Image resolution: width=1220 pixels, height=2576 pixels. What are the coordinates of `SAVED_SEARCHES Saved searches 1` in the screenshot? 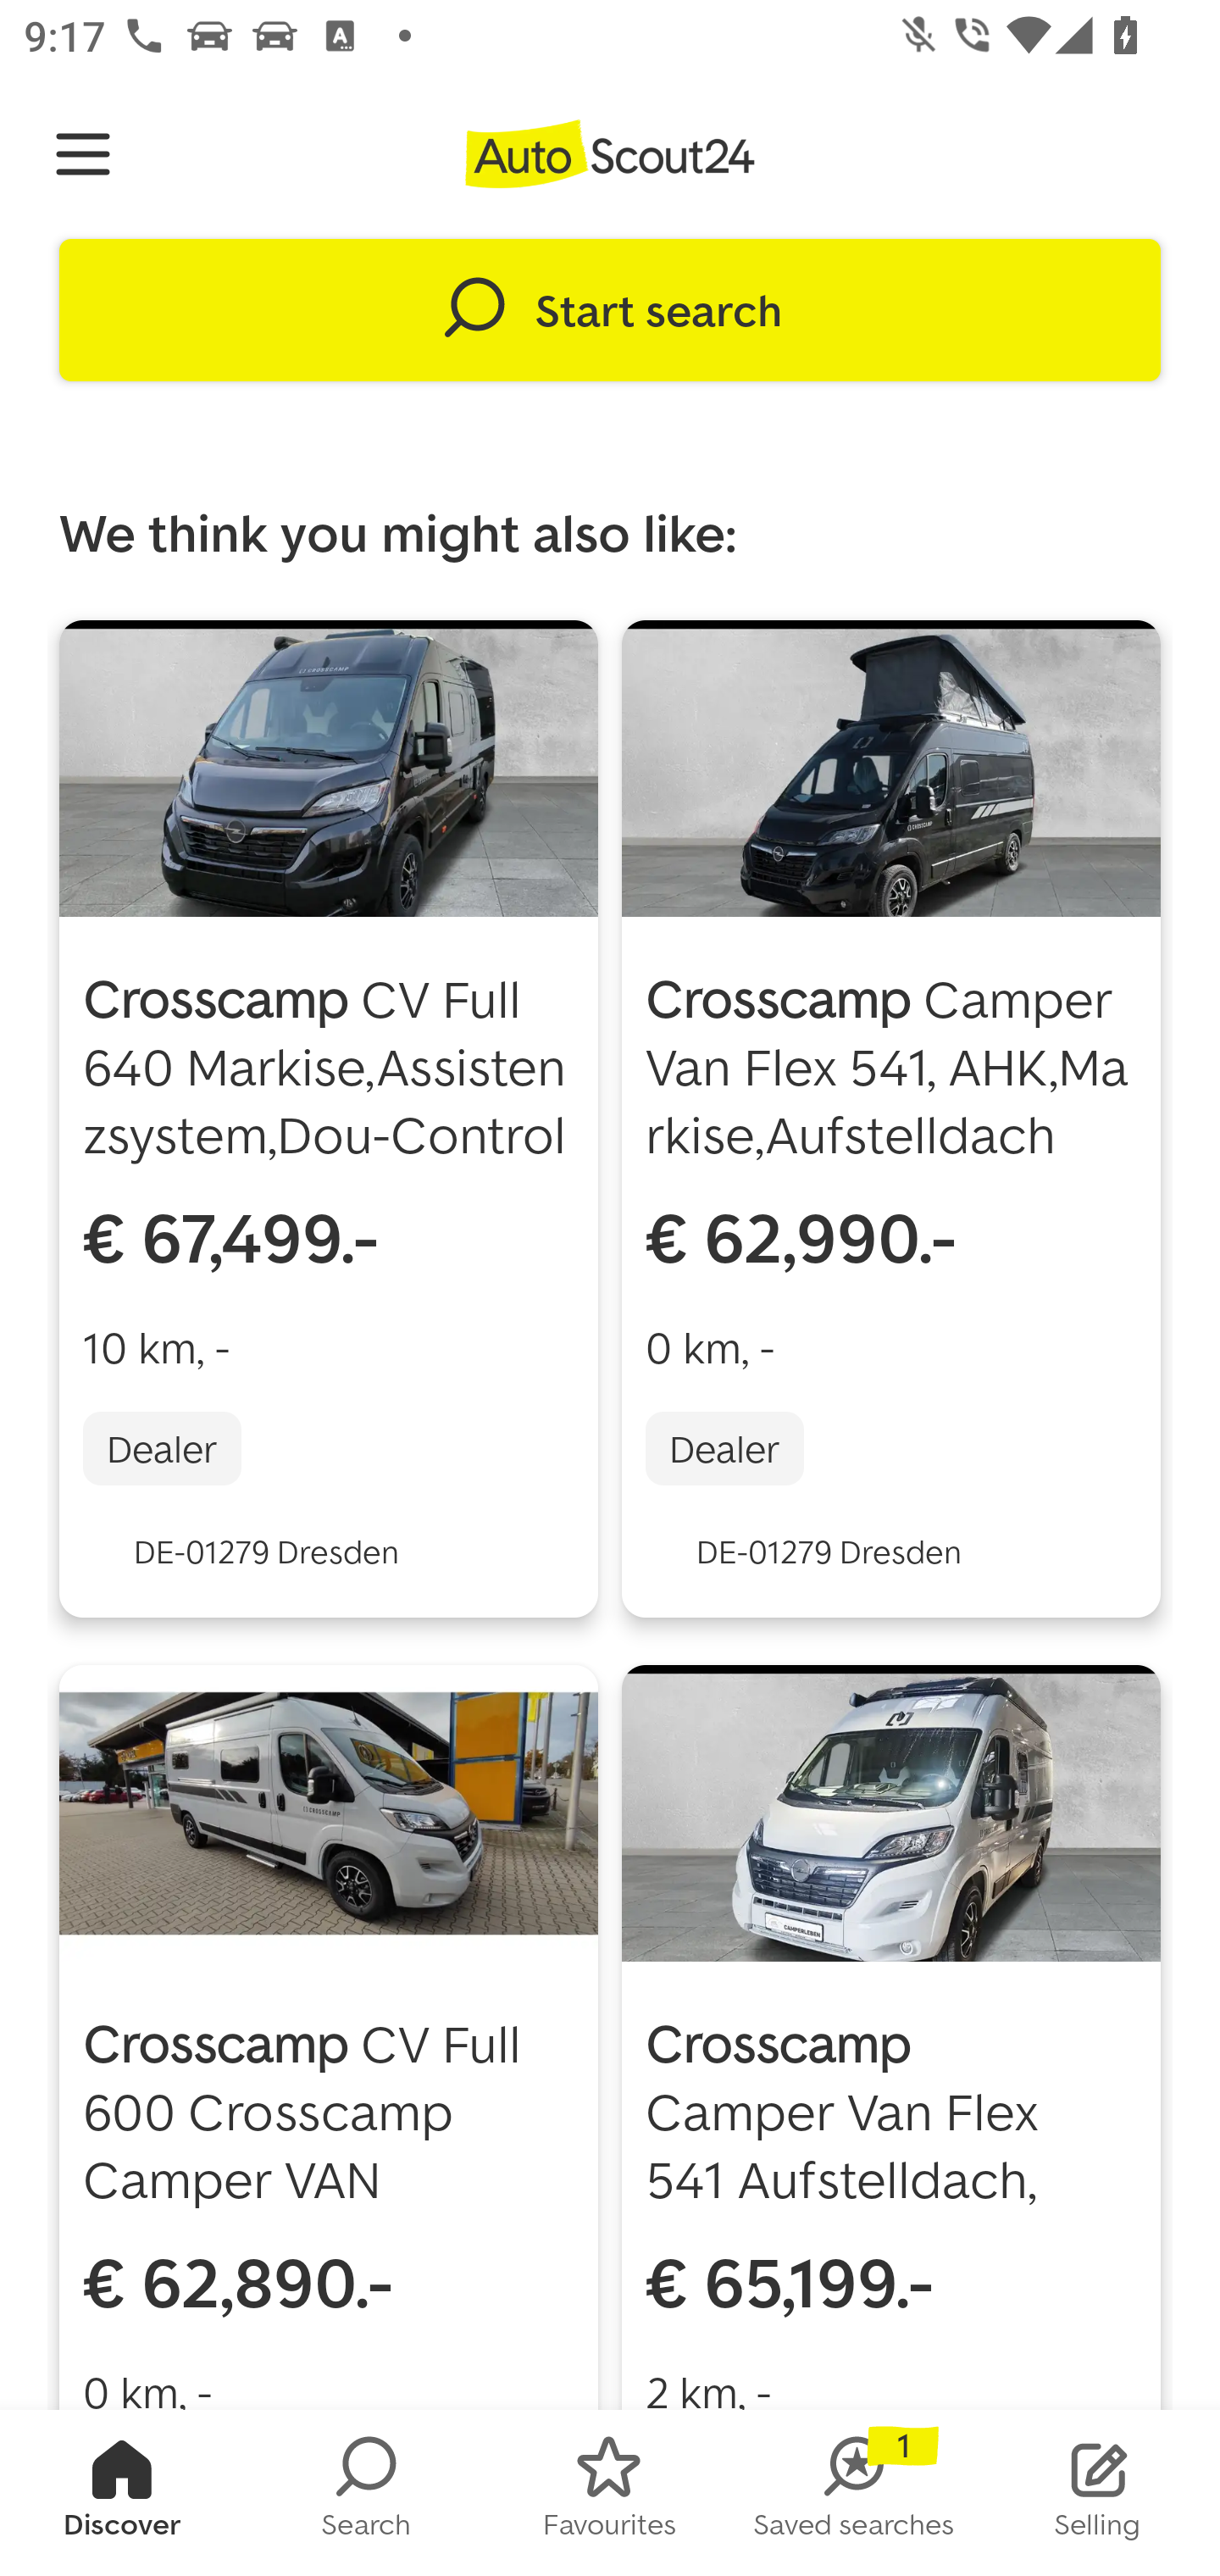 It's located at (854, 2493).